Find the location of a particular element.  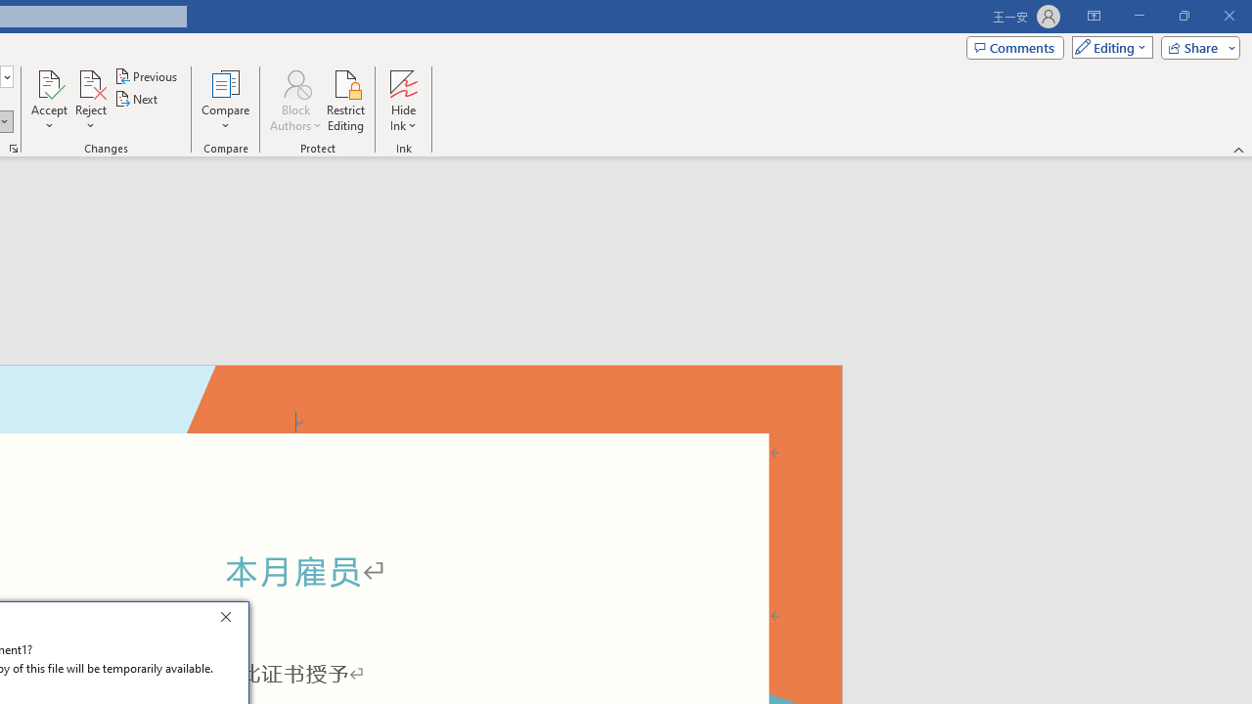

Hide Ink is located at coordinates (403, 100).